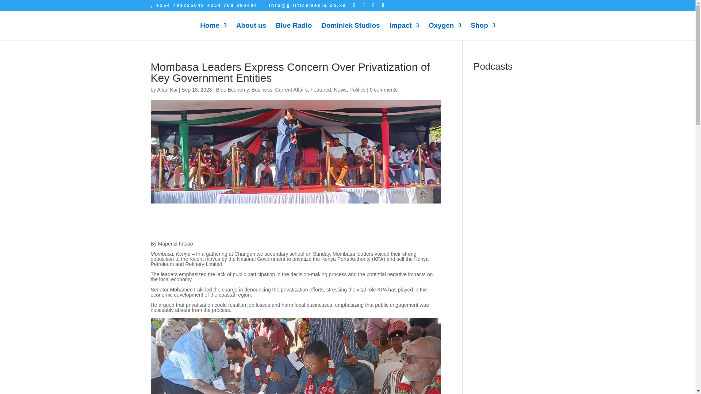 This screenshot has height=394, width=701. I want to click on Current Affairs, so click(291, 89).